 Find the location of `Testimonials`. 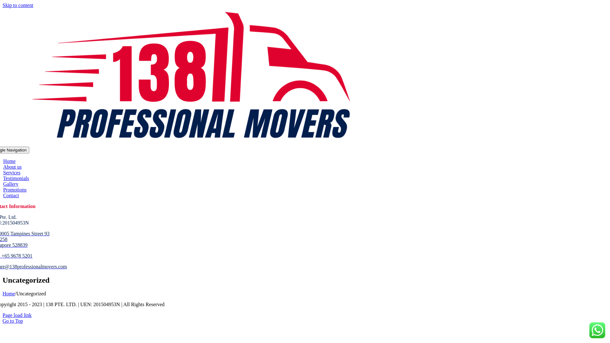

Testimonials is located at coordinates (16, 178).